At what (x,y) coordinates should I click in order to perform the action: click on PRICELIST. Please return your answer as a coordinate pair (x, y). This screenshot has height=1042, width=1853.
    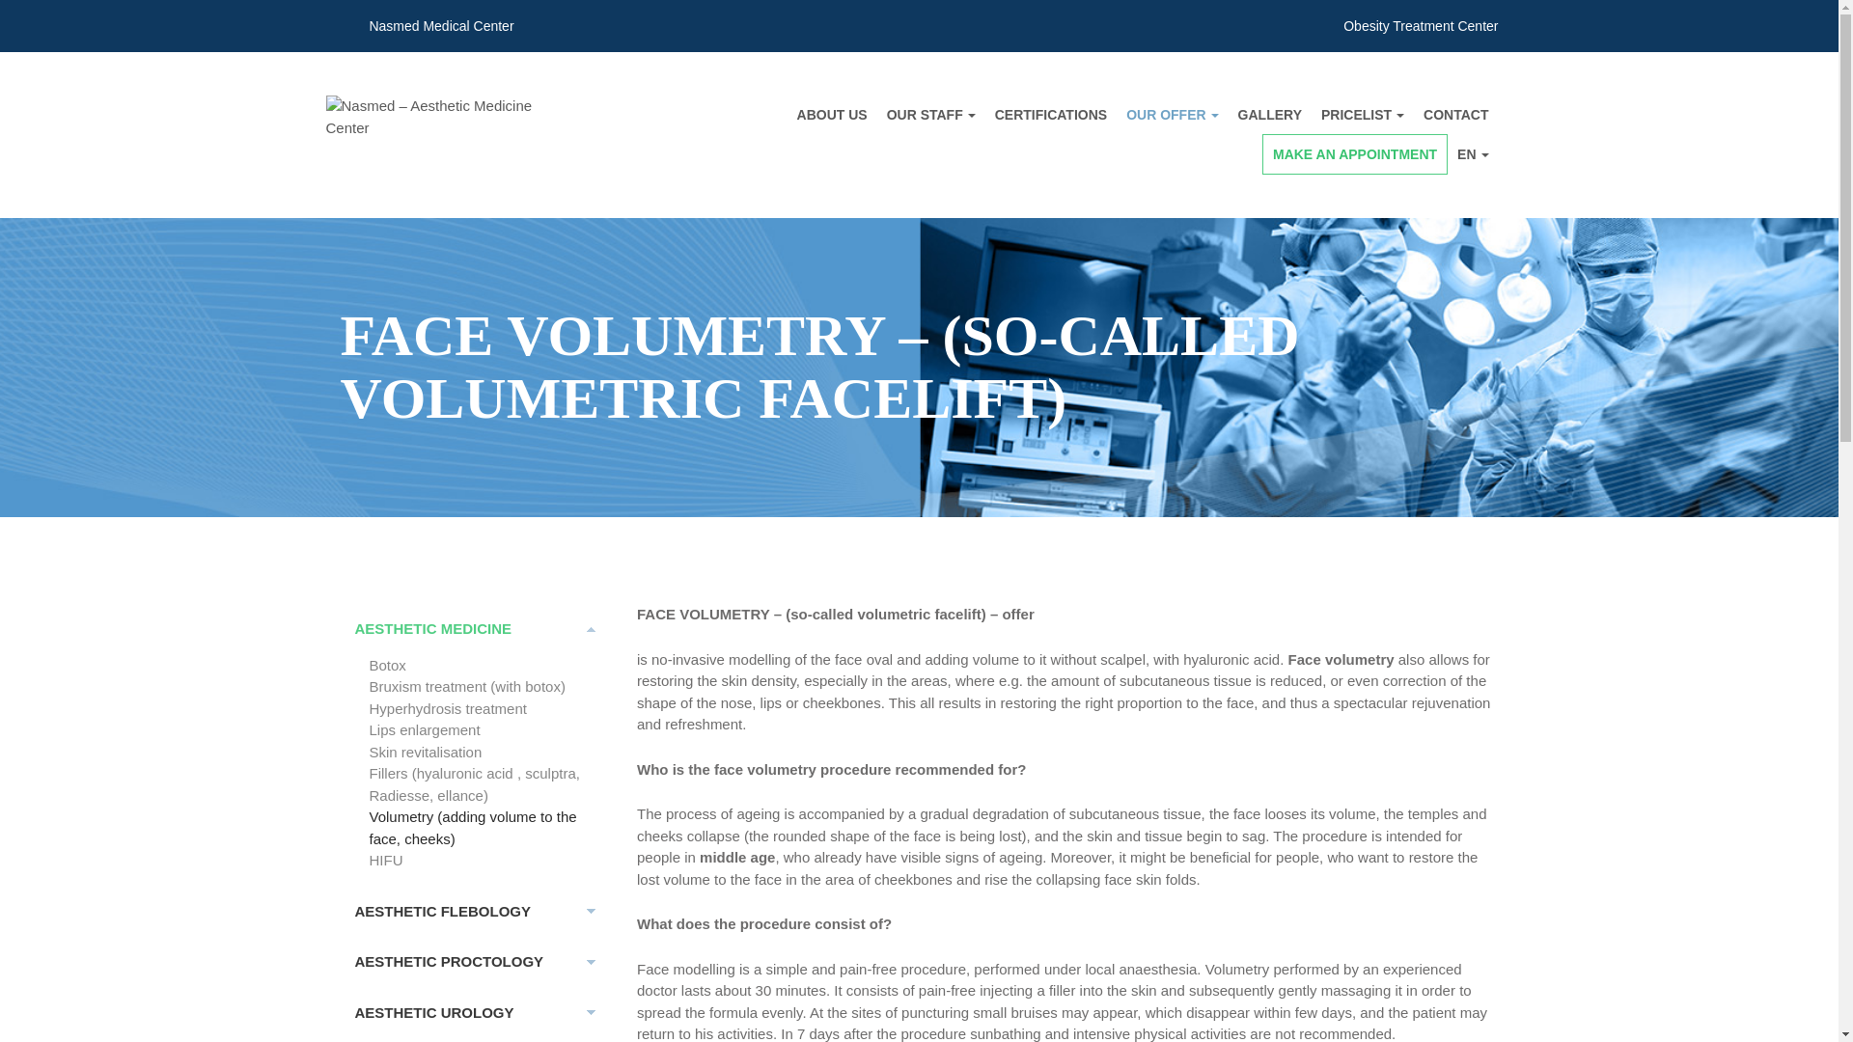
    Looking at the image, I should click on (1363, 115).